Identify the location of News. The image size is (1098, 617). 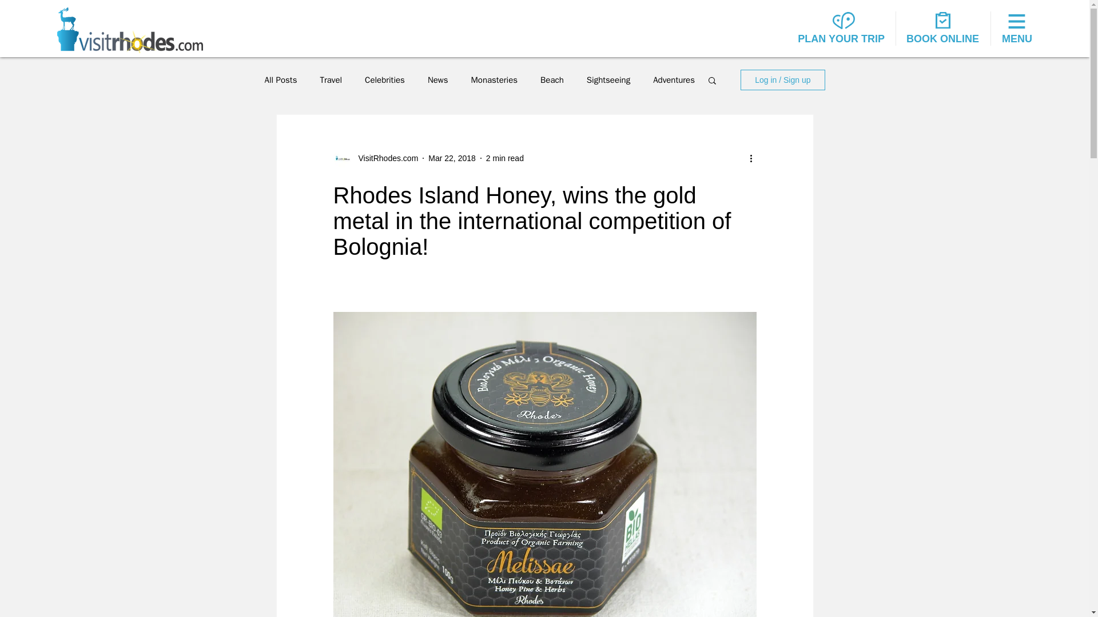
(438, 79).